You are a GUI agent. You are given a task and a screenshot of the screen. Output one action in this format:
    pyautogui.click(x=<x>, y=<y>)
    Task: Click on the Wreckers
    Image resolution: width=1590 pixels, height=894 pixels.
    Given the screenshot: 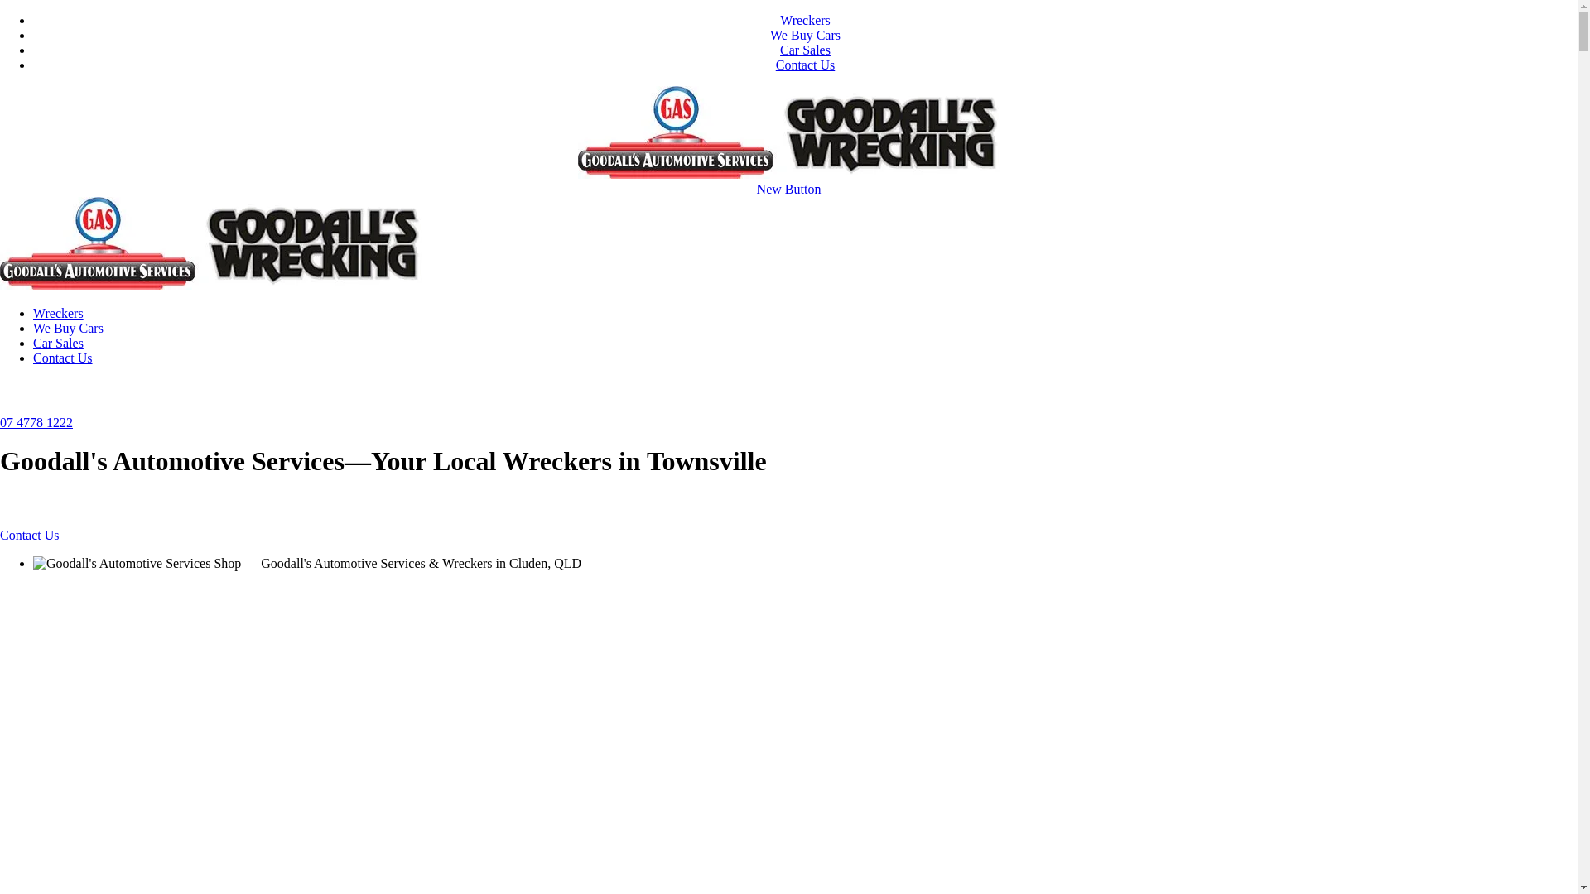 What is the action you would take?
    pyautogui.click(x=58, y=313)
    